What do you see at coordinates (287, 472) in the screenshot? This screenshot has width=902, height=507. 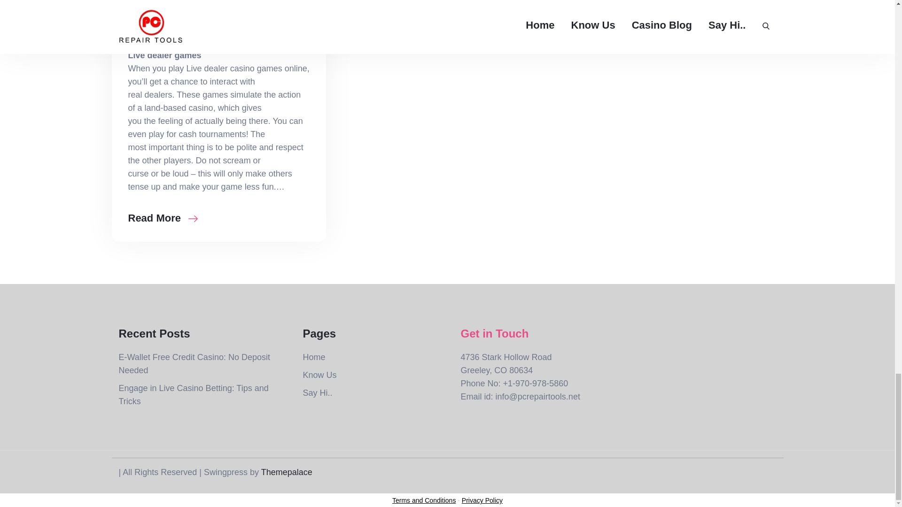 I see `Themepalace` at bounding box center [287, 472].